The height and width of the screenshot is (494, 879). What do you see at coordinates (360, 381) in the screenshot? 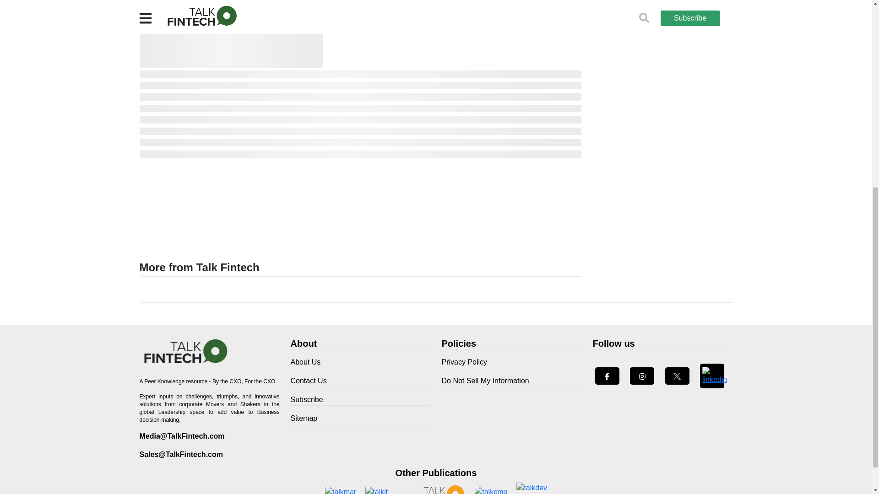
I see `Contact Us` at bounding box center [360, 381].